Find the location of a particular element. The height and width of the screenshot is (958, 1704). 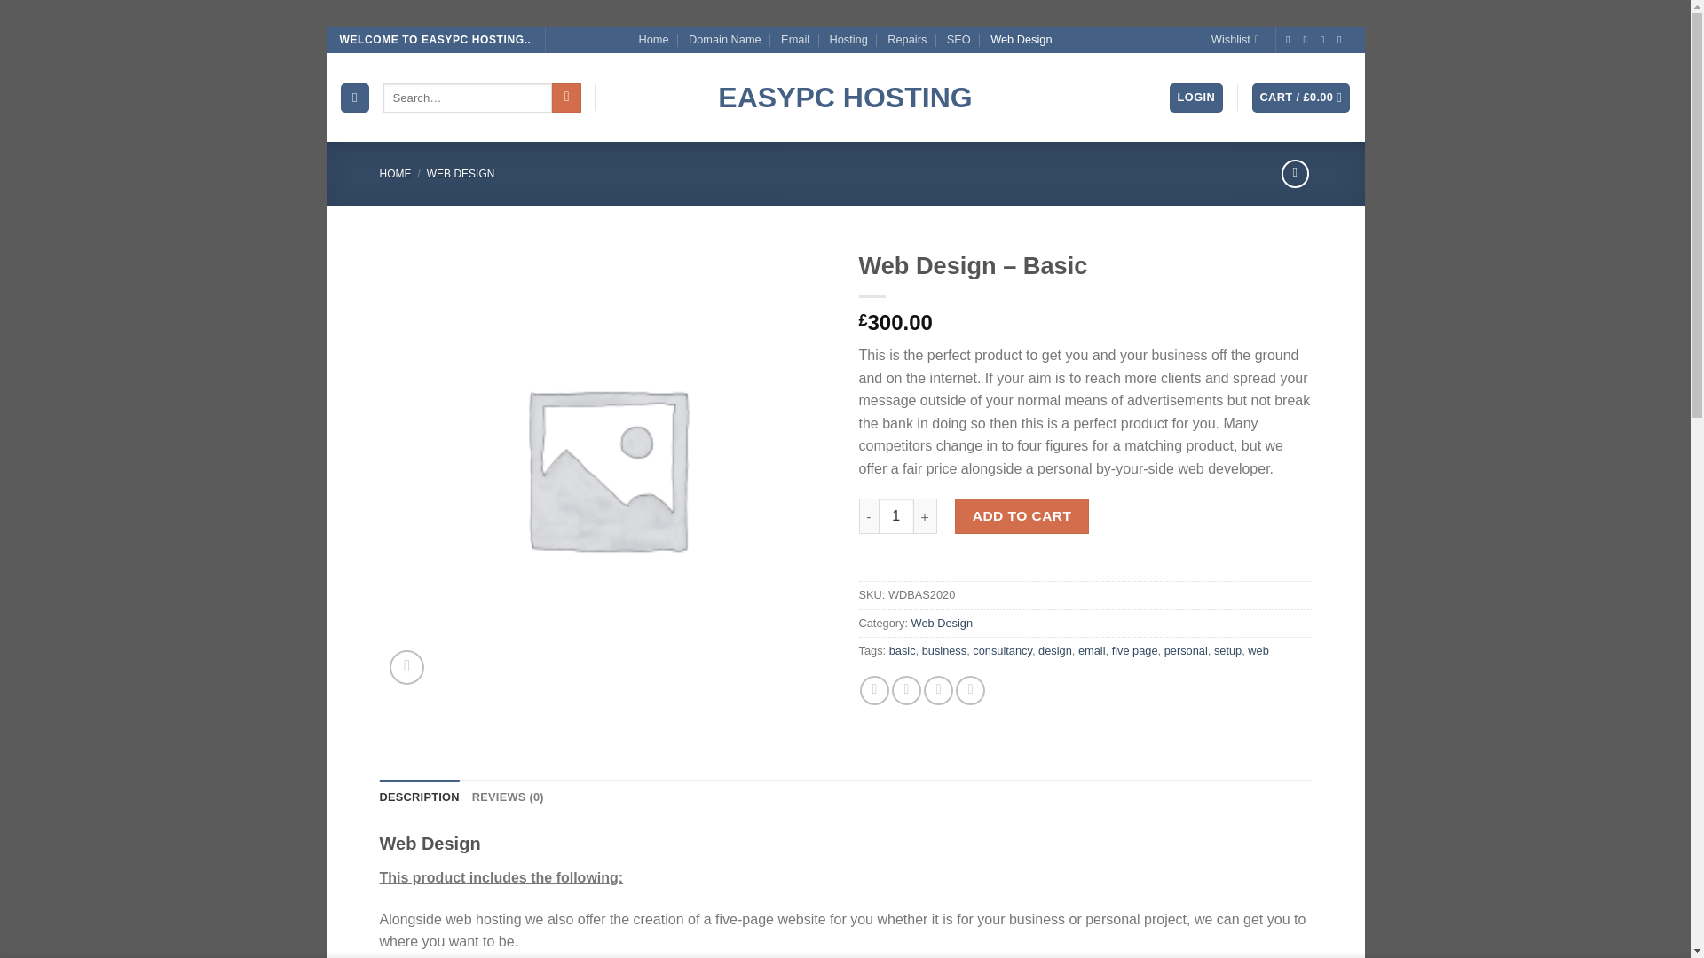

EasyPC Hosting - Cloud Hosting Services  is located at coordinates (845, 98).